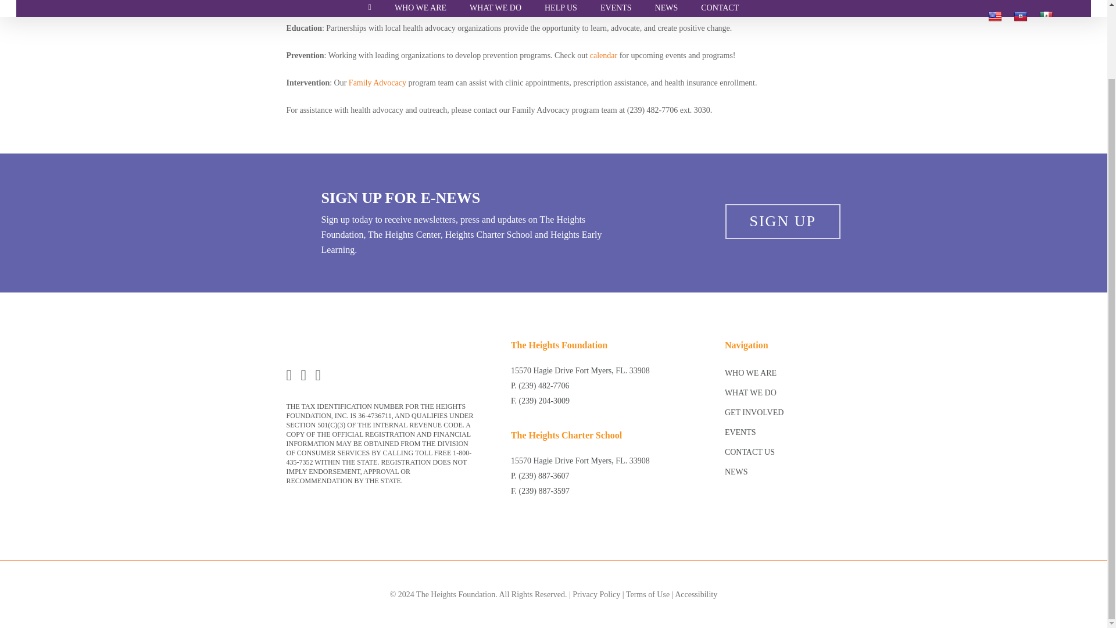 The height and width of the screenshot is (628, 1116). Describe the element at coordinates (720, 8) in the screenshot. I see `CONTACT` at that location.